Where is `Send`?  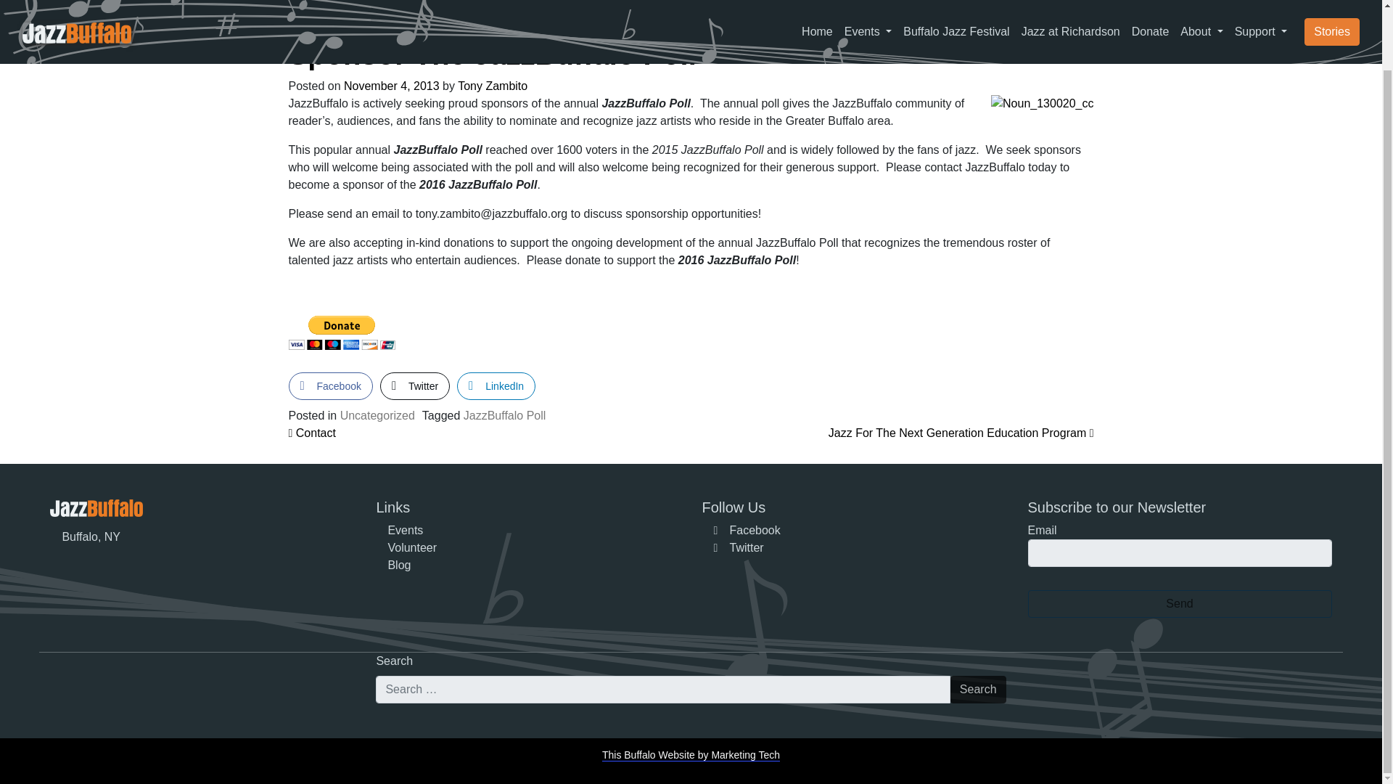
Send is located at coordinates (1180, 604).